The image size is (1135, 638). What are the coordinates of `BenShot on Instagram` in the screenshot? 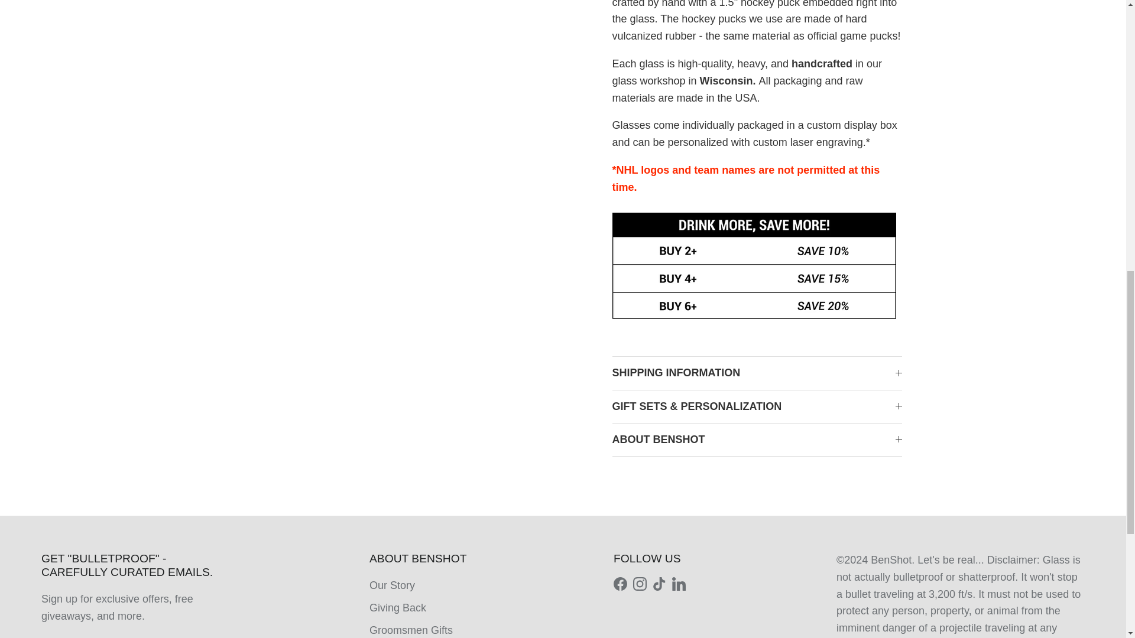 It's located at (640, 584).